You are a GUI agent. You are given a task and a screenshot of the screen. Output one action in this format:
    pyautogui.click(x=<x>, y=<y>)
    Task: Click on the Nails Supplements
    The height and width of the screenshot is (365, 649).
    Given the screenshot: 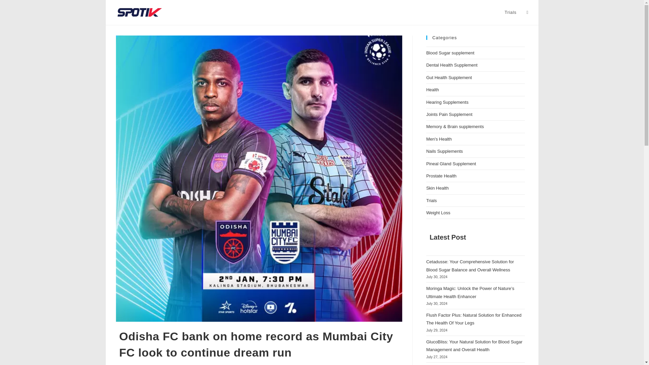 What is the action you would take?
    pyautogui.click(x=444, y=151)
    